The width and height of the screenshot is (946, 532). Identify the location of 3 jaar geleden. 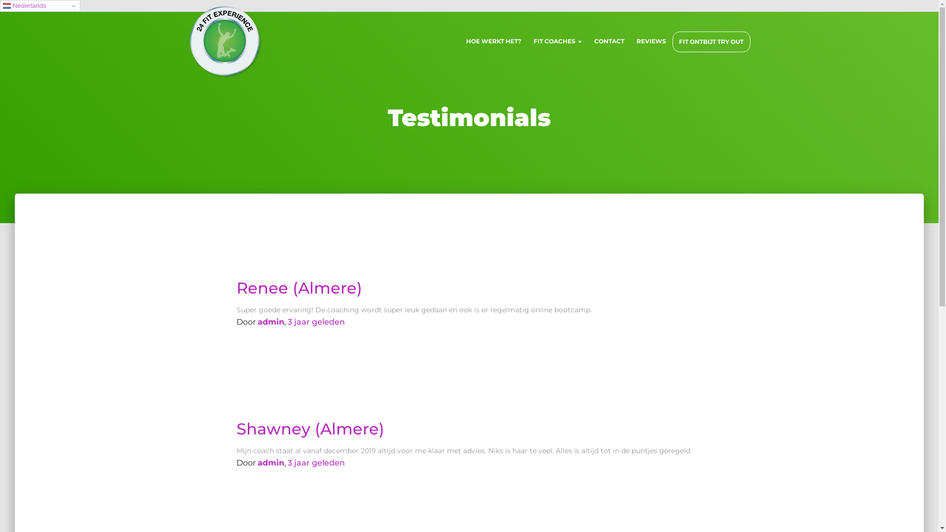
(316, 322).